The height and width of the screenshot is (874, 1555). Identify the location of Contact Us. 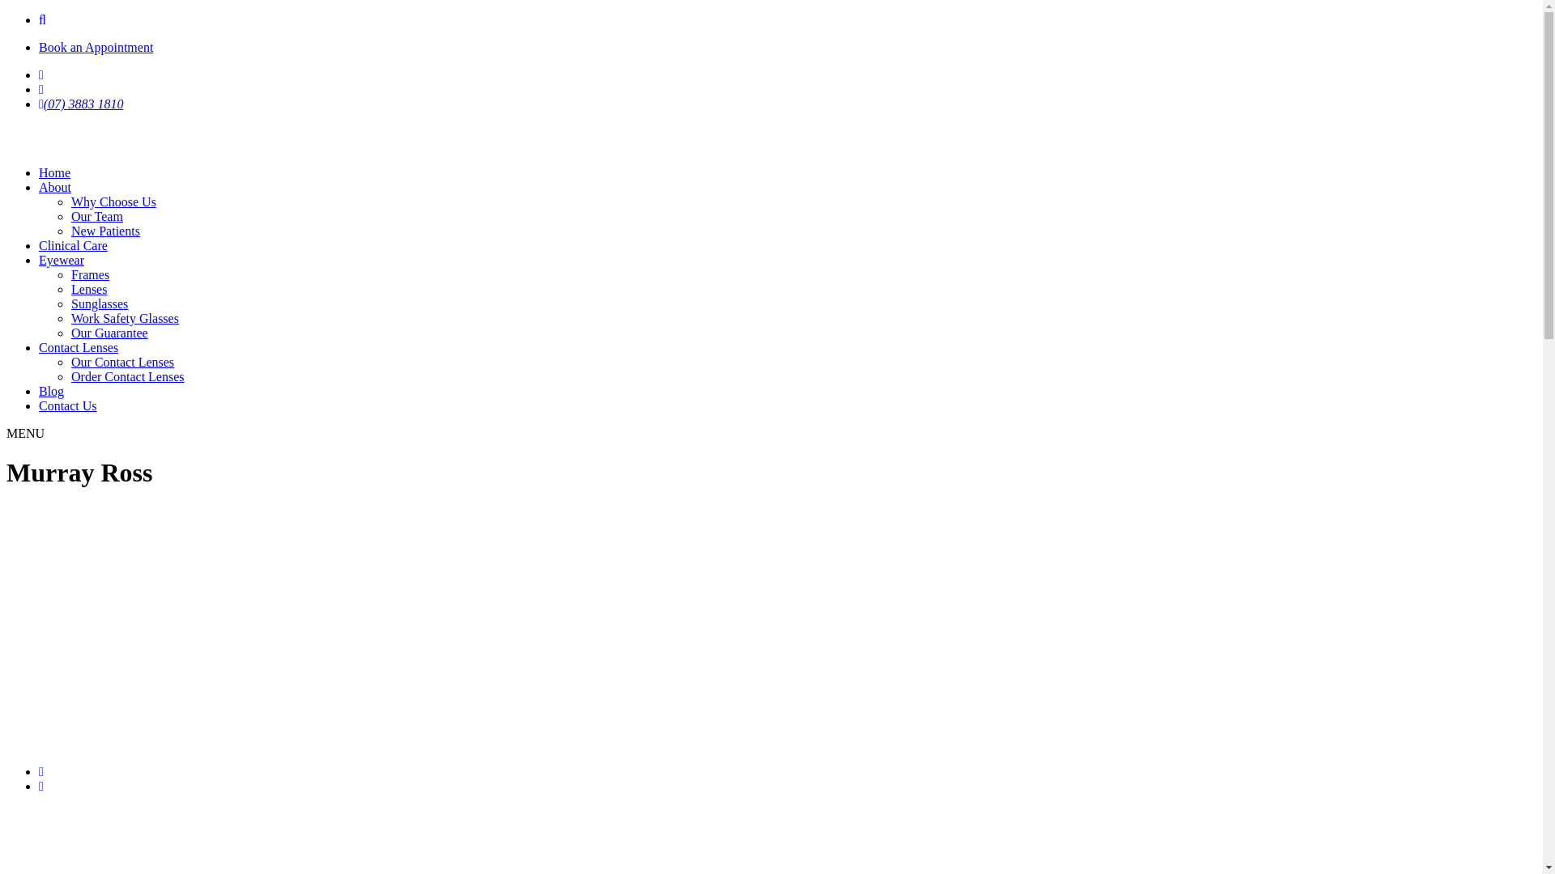
(68, 406).